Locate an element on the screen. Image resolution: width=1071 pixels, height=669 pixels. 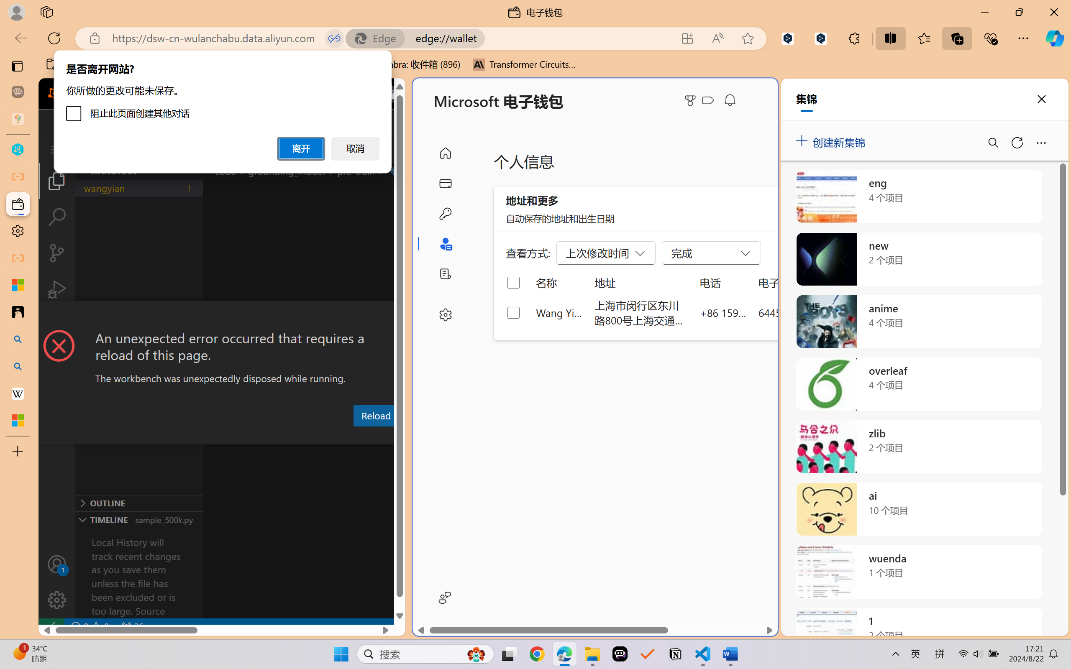
Google Chrome is located at coordinates (537, 654).